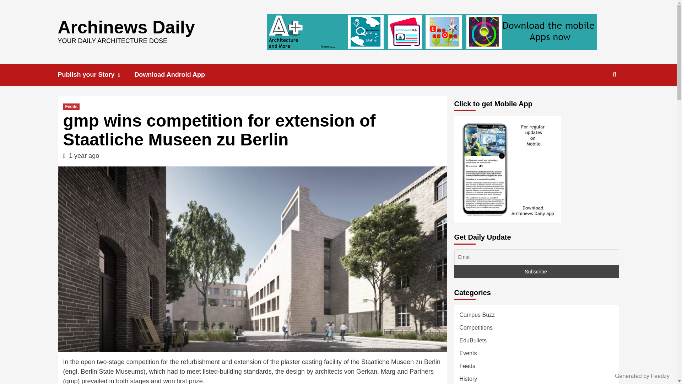  Describe the element at coordinates (536, 272) in the screenshot. I see `Subscribe ` at that location.